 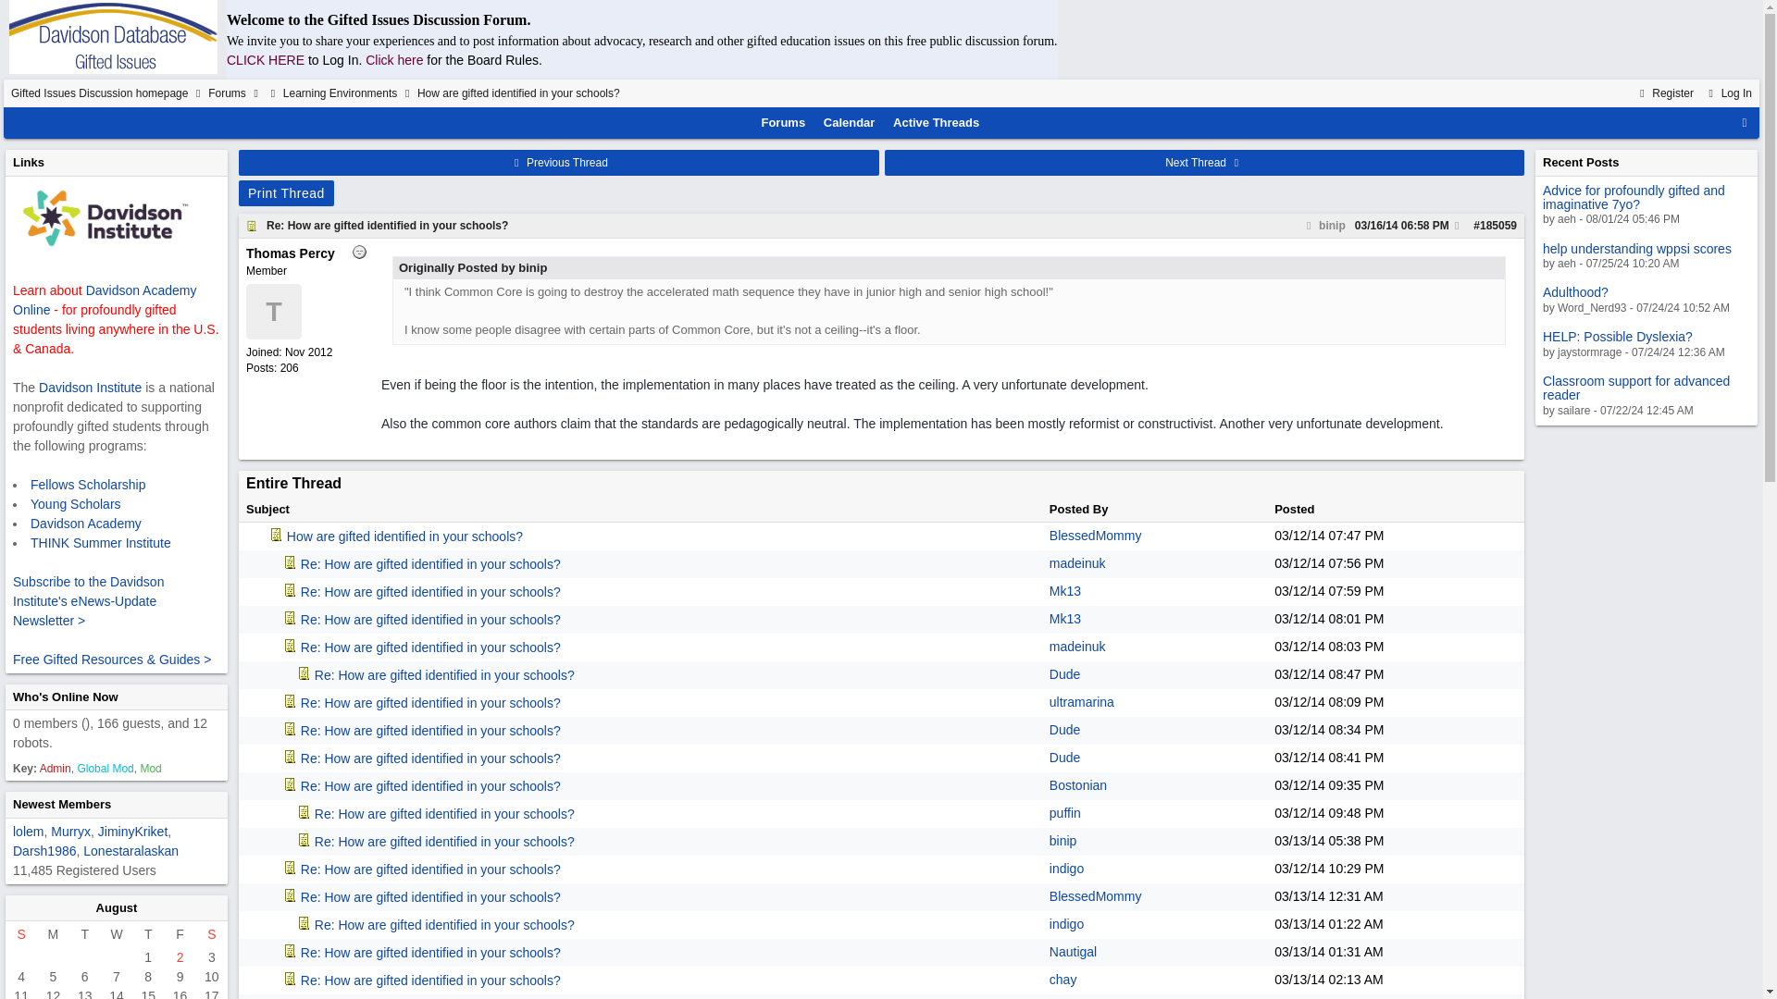 I want to click on Learning Environments, so click(x=339, y=92).